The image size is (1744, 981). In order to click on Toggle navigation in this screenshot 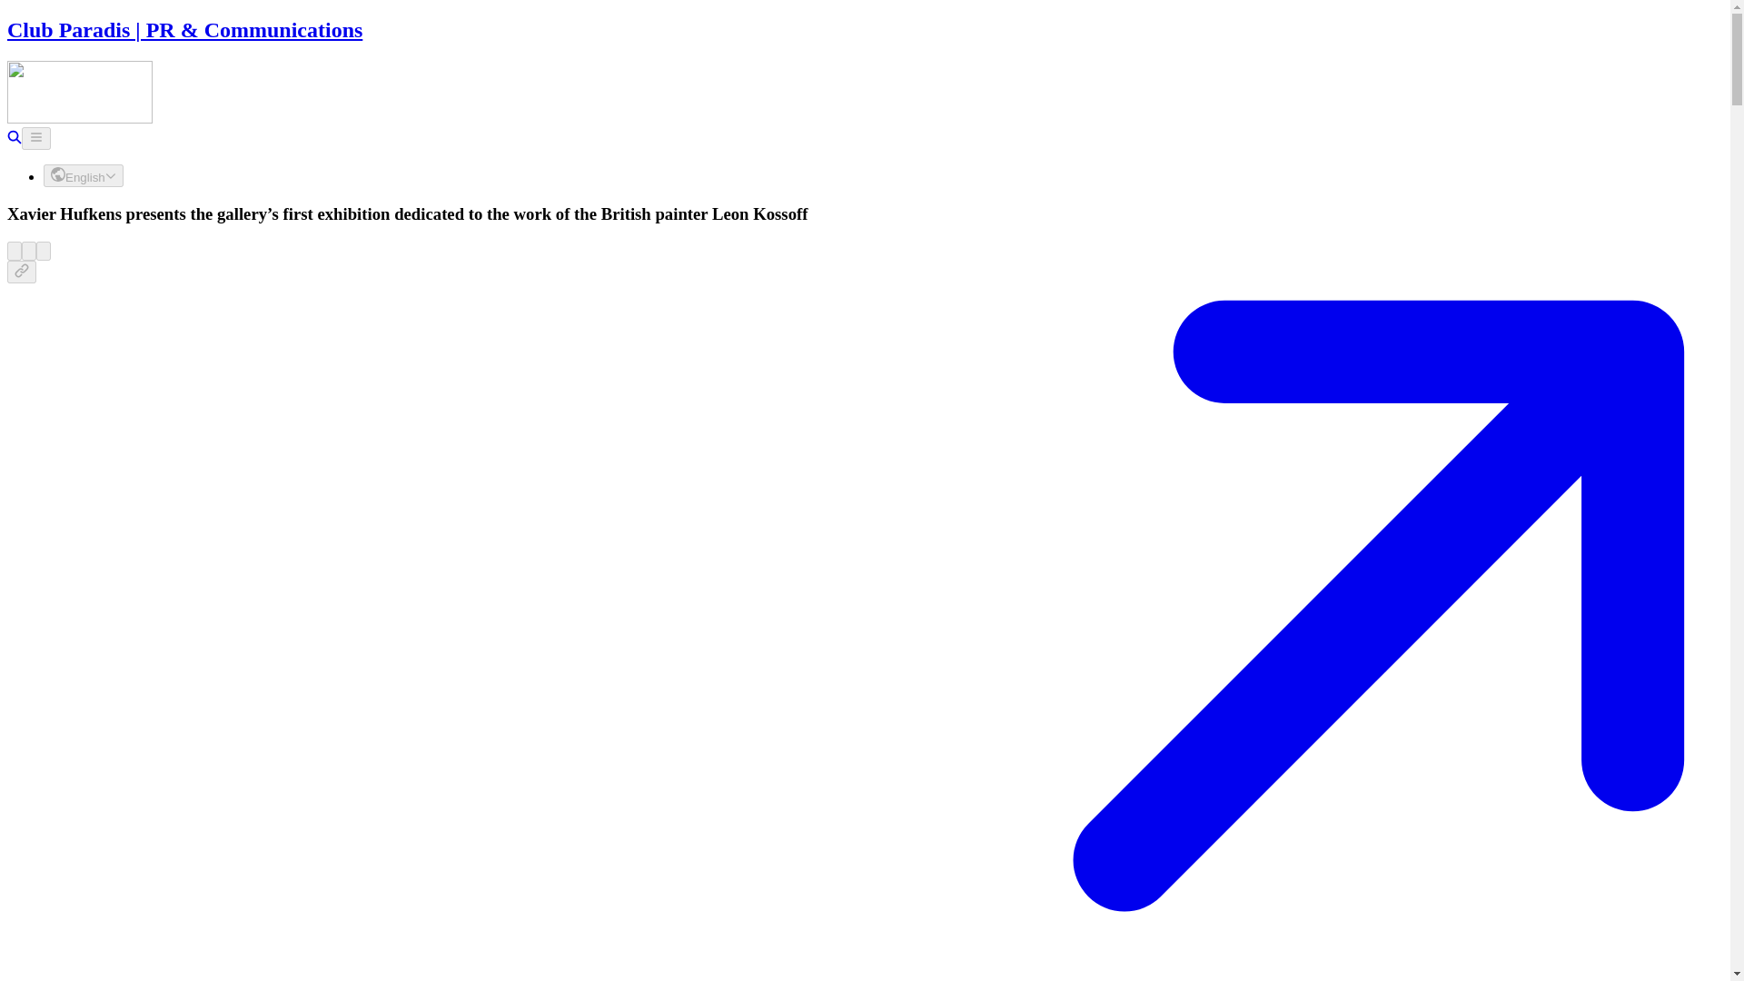, I will do `click(35, 138)`.